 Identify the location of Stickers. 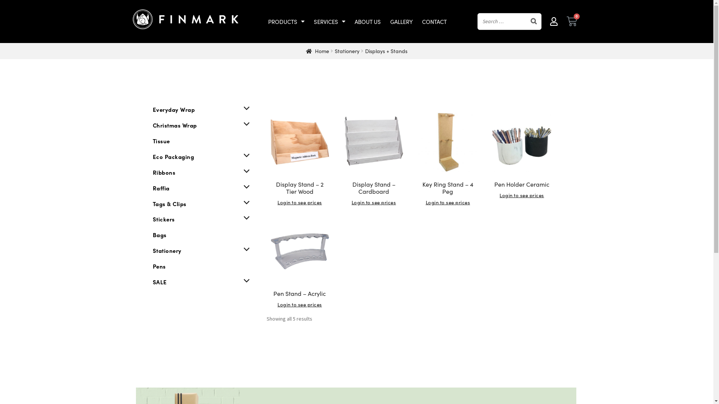
(164, 219).